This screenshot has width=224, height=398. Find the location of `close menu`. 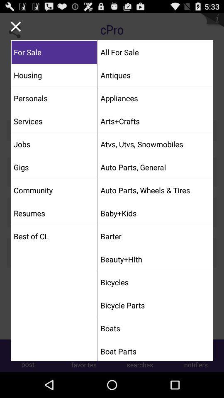

close menu is located at coordinates (16, 27).